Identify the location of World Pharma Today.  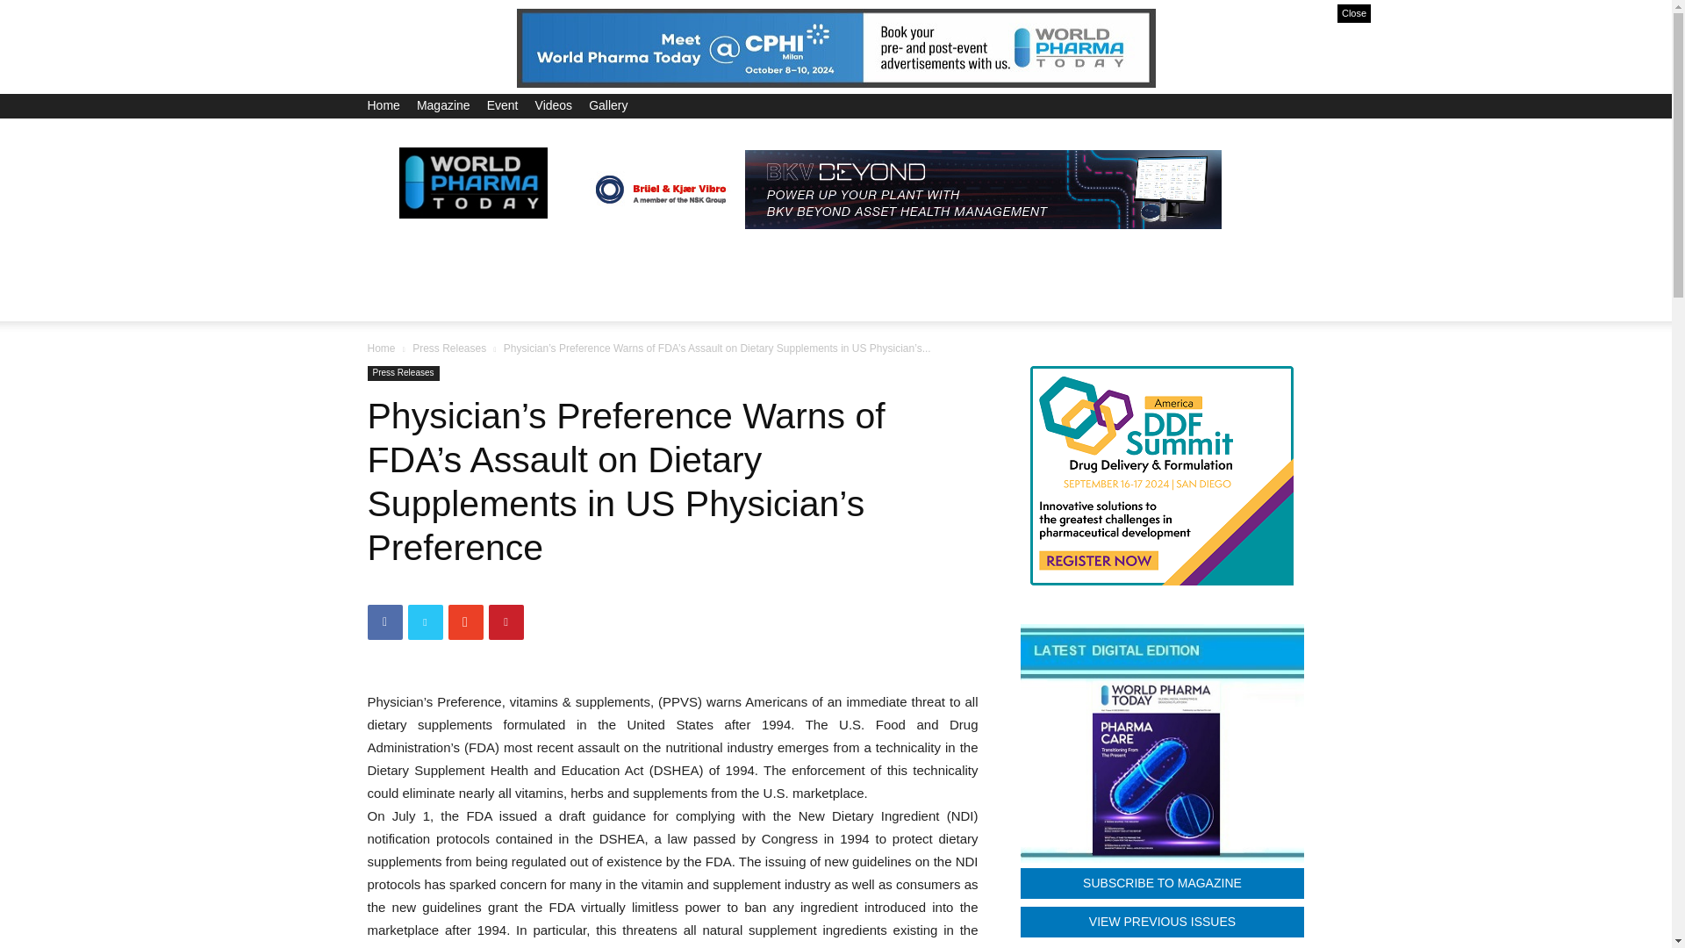
(472, 182).